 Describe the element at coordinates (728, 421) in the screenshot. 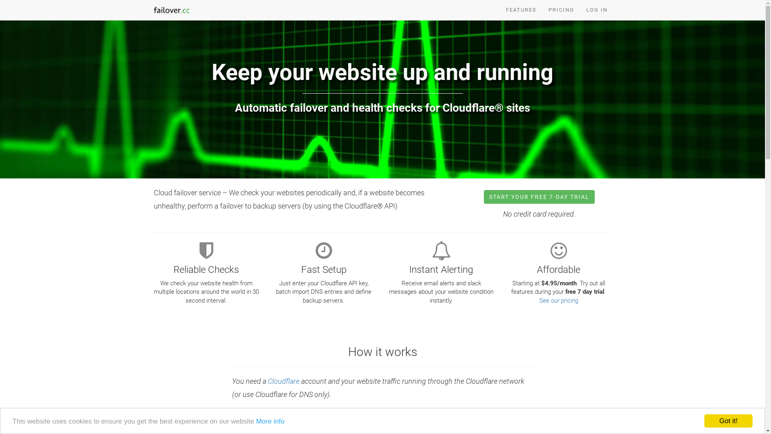

I see `Got it!` at that location.